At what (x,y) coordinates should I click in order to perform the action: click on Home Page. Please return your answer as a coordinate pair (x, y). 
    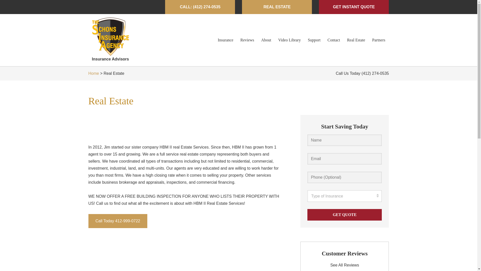
    Looking at the image, I should click on (110, 40).